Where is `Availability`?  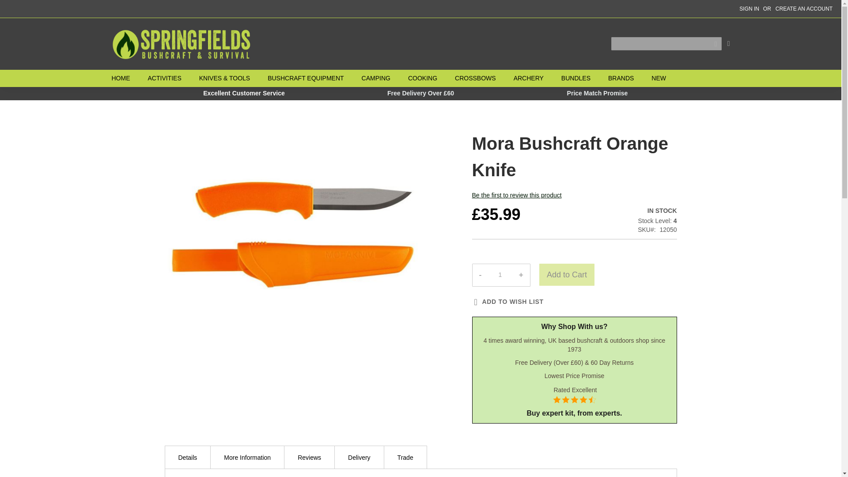
Availability is located at coordinates (657, 211).